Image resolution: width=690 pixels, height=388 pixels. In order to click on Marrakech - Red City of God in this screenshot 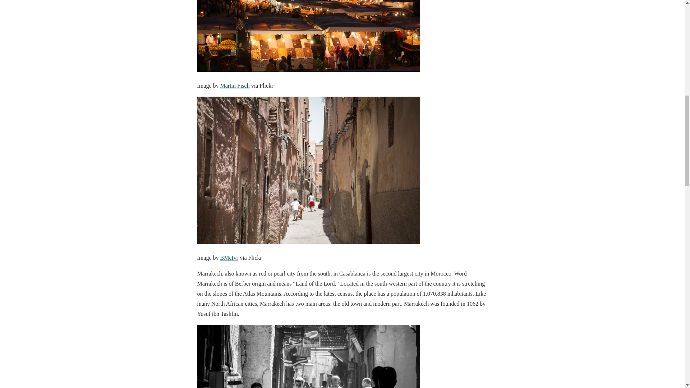, I will do `click(308, 356)`.